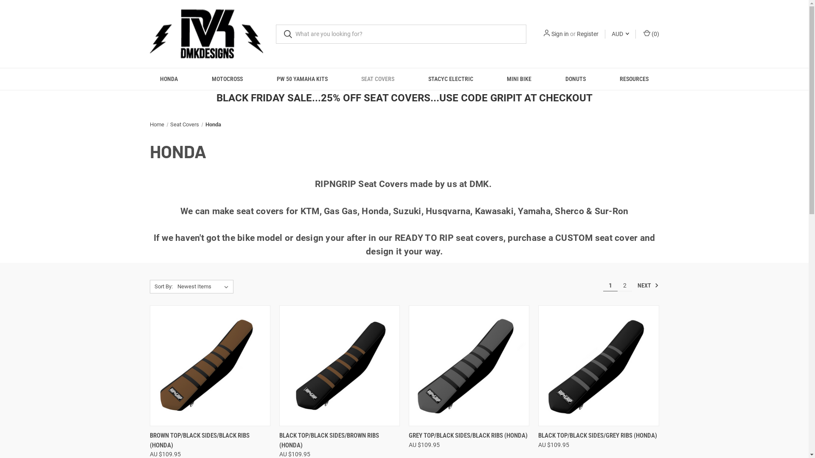  I want to click on DMK Designs | Performance & Style, so click(206, 34).